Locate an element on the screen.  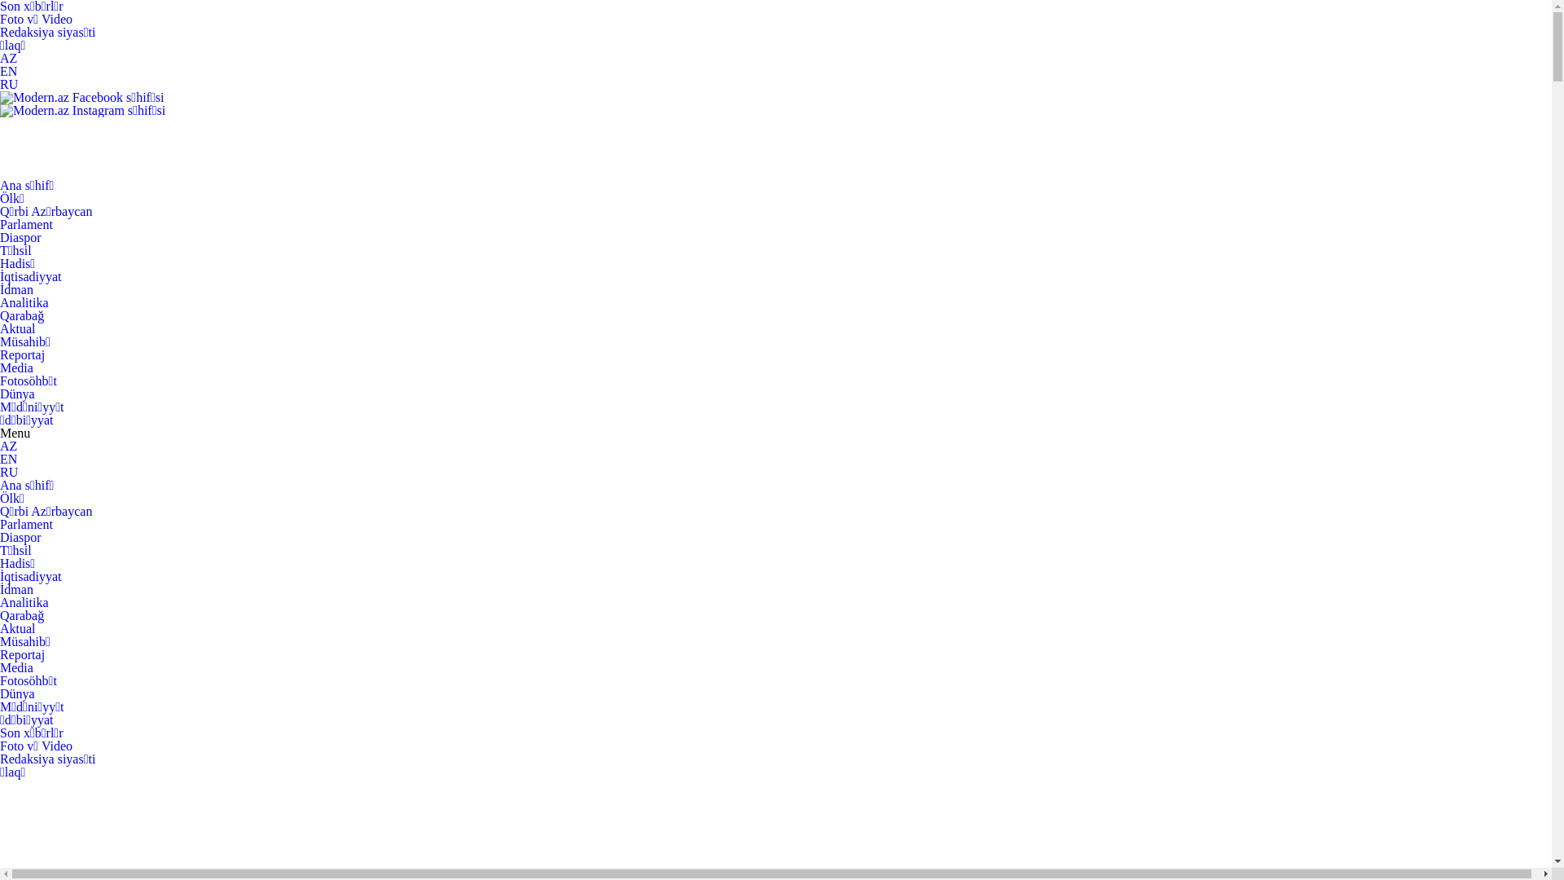
AZ is located at coordinates (8, 447).